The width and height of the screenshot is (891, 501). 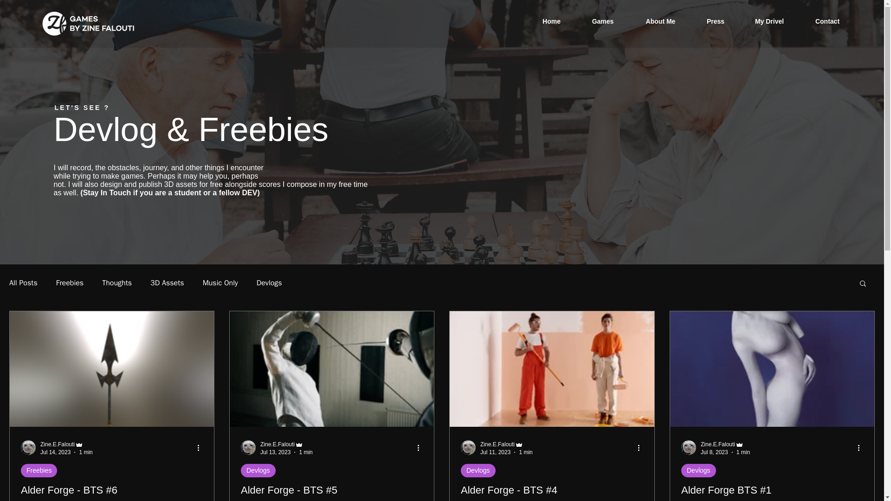 What do you see at coordinates (827, 21) in the screenshot?
I see `Contact` at bounding box center [827, 21].